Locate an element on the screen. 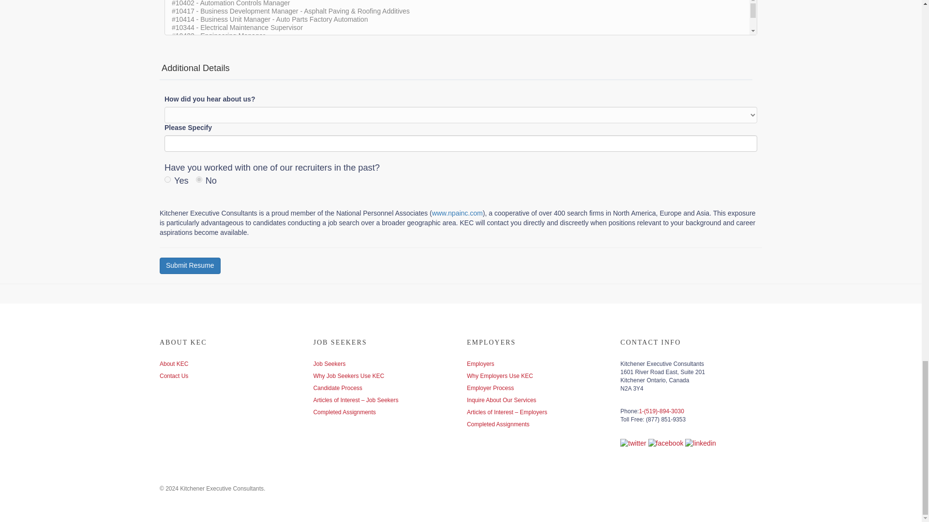 This screenshot has width=929, height=522. About KEC is located at coordinates (174, 364).